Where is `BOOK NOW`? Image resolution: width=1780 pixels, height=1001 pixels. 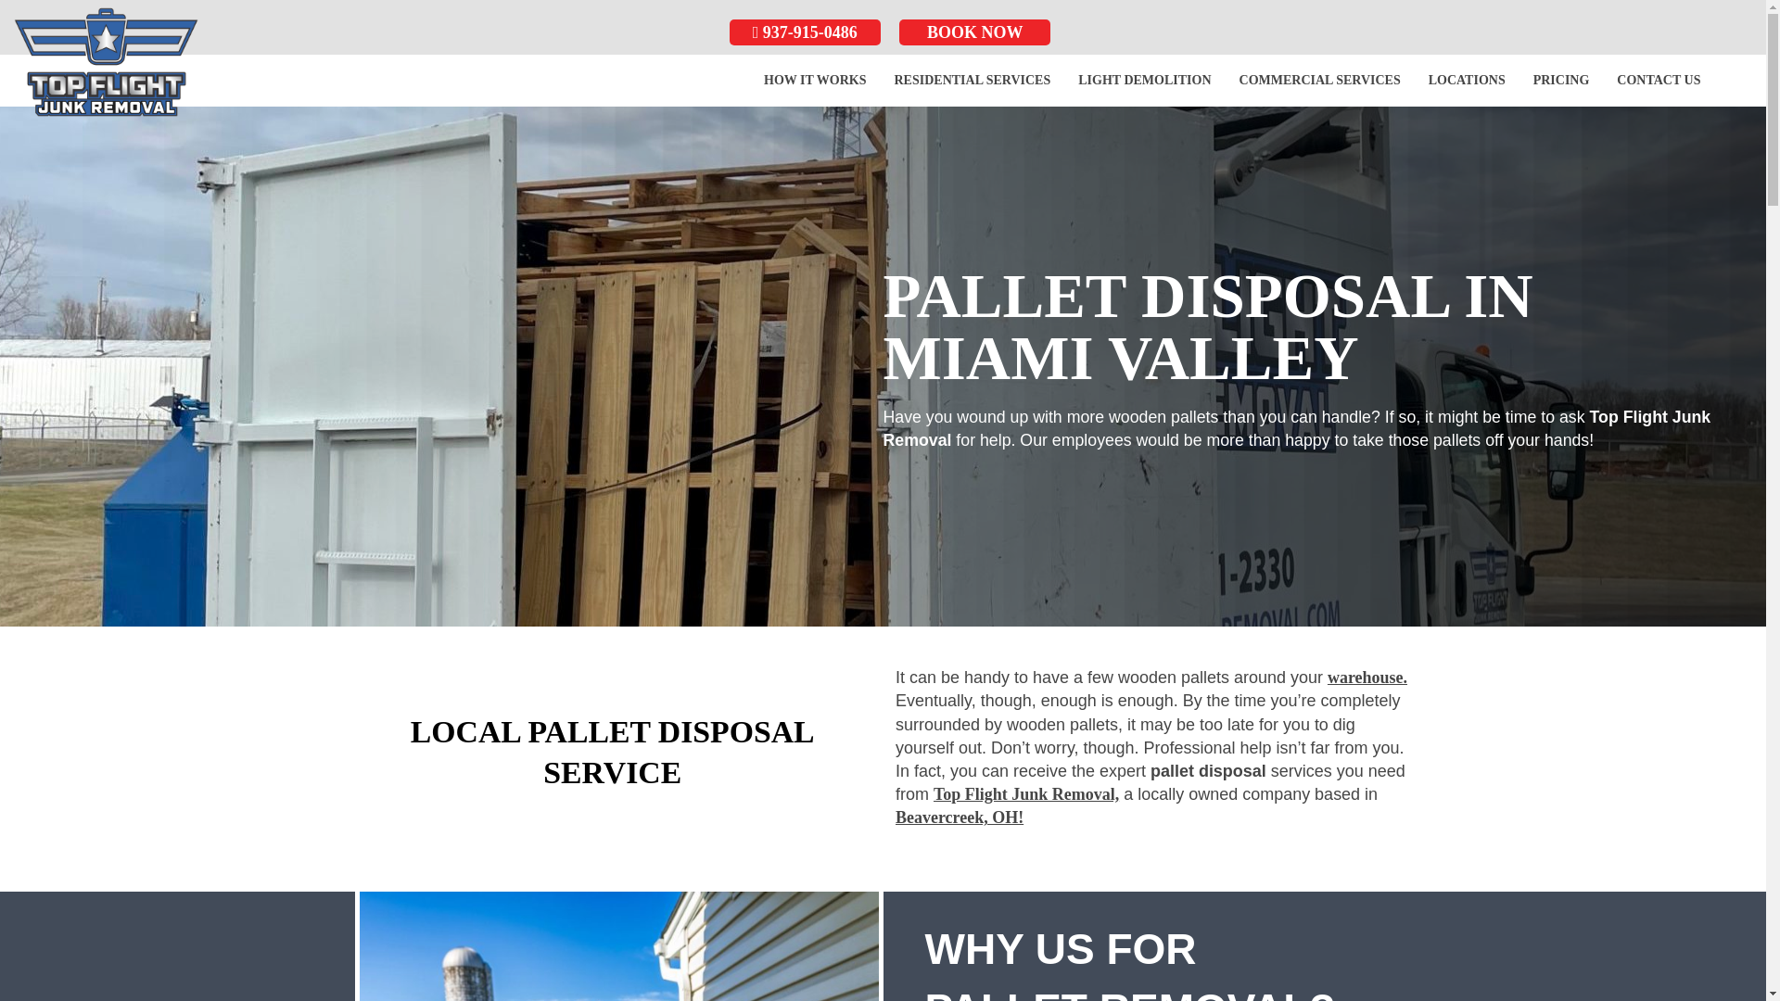 BOOK NOW is located at coordinates (973, 32).